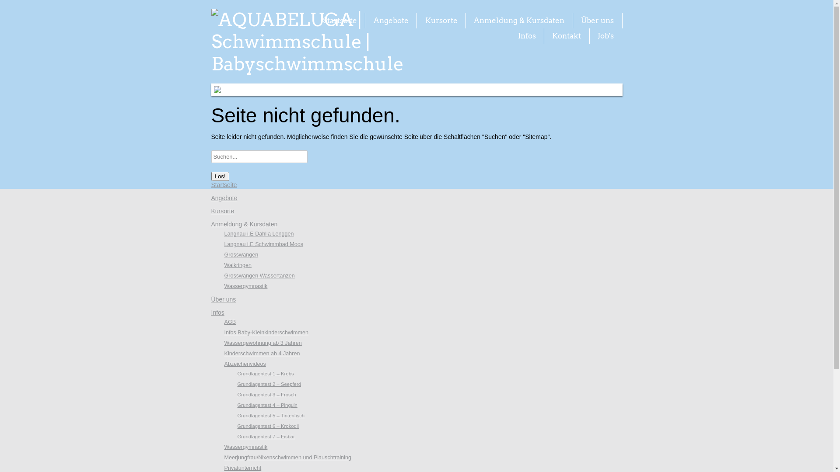  What do you see at coordinates (259, 275) in the screenshot?
I see `Grosswangen Wassertanzen` at bounding box center [259, 275].